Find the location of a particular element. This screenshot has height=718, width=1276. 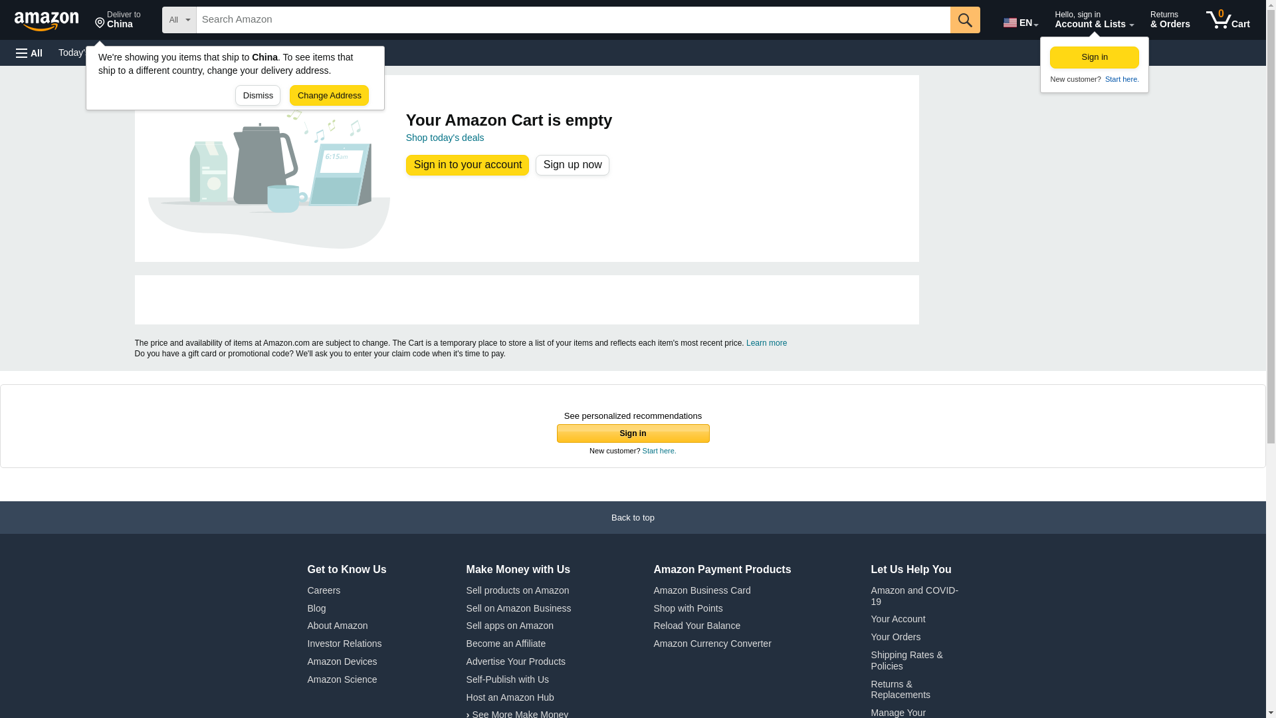

Registry is located at coordinates (87, 52).